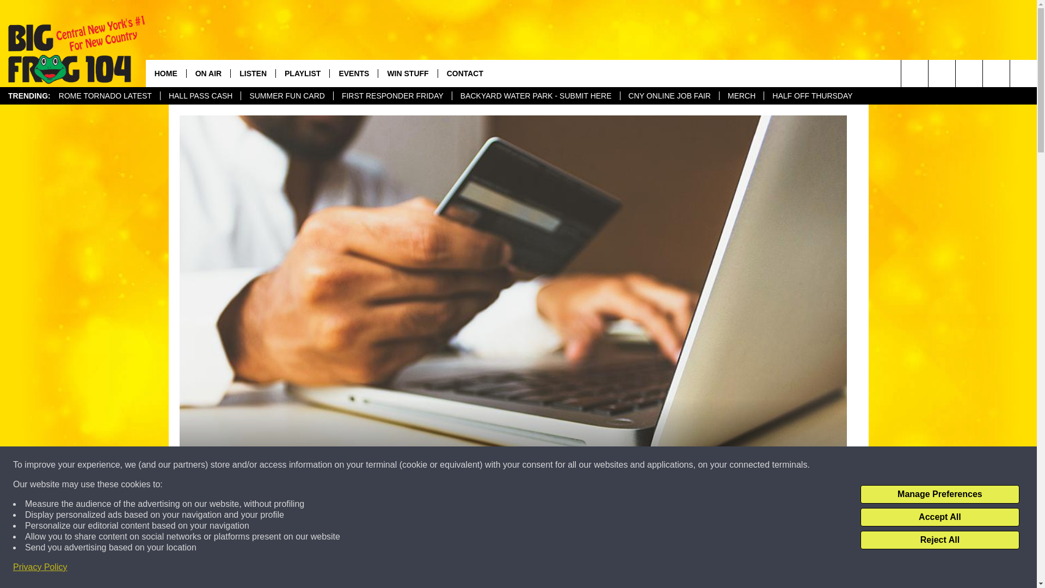  What do you see at coordinates (253, 73) in the screenshot?
I see `LISTEN` at bounding box center [253, 73].